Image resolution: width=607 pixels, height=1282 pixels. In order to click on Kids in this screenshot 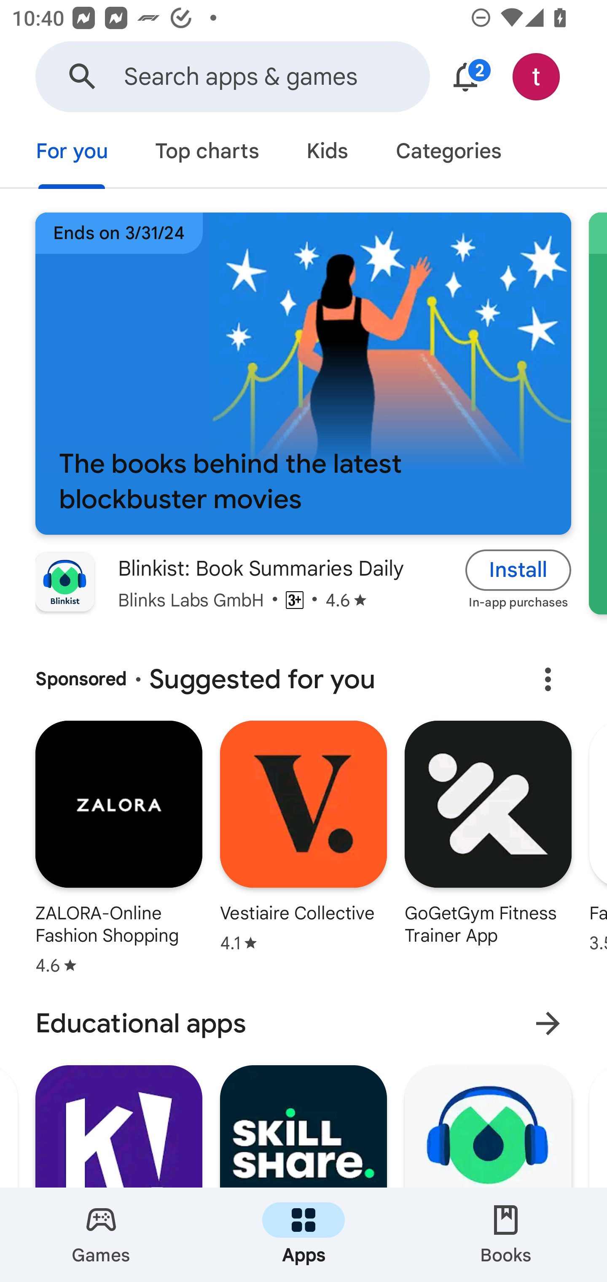, I will do `click(327, 153)`.